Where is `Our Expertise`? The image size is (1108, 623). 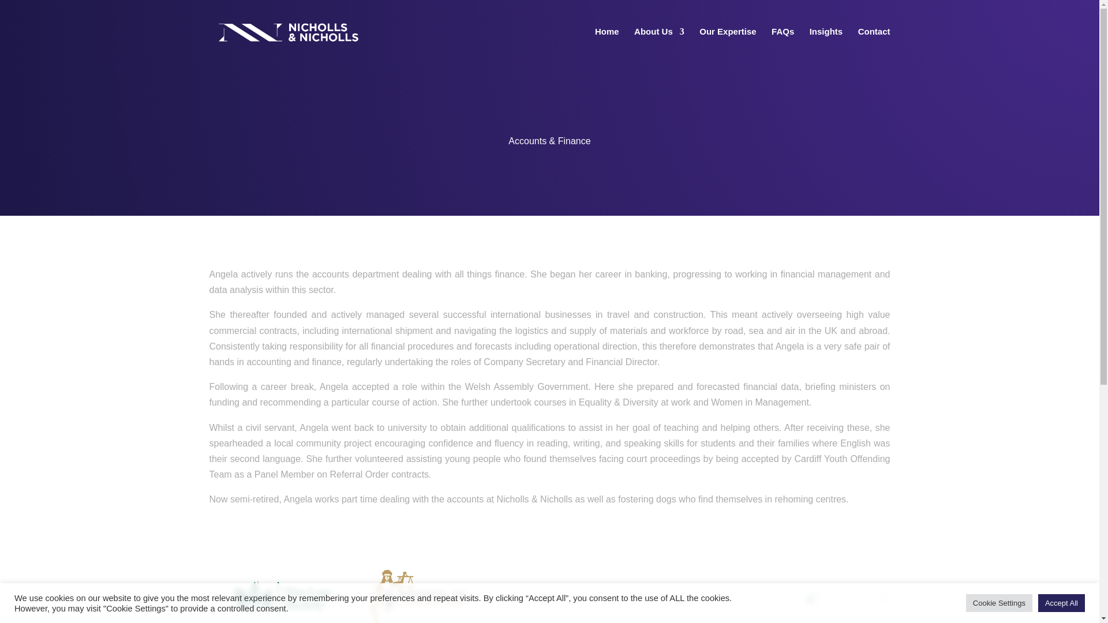
Our Expertise is located at coordinates (727, 45).